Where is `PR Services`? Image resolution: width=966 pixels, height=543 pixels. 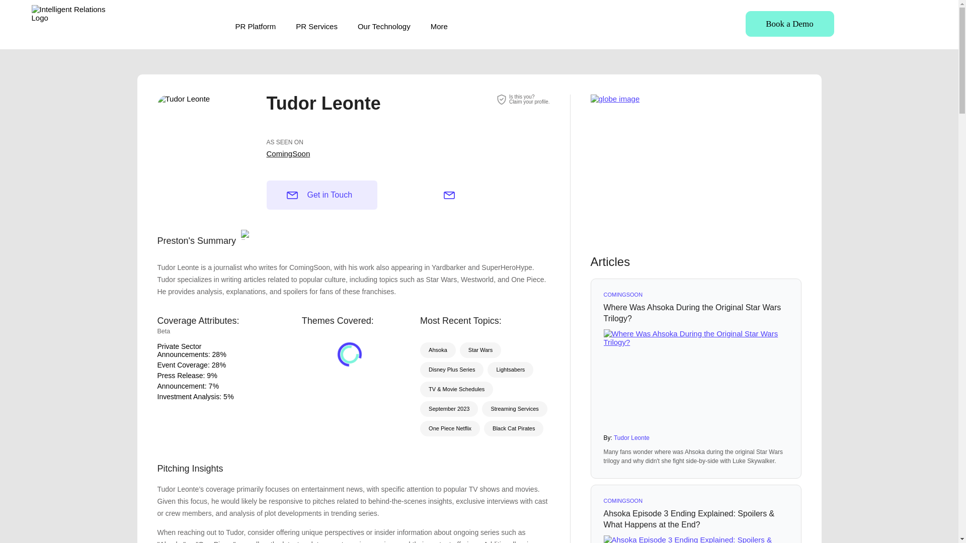 PR Services is located at coordinates (316, 26).